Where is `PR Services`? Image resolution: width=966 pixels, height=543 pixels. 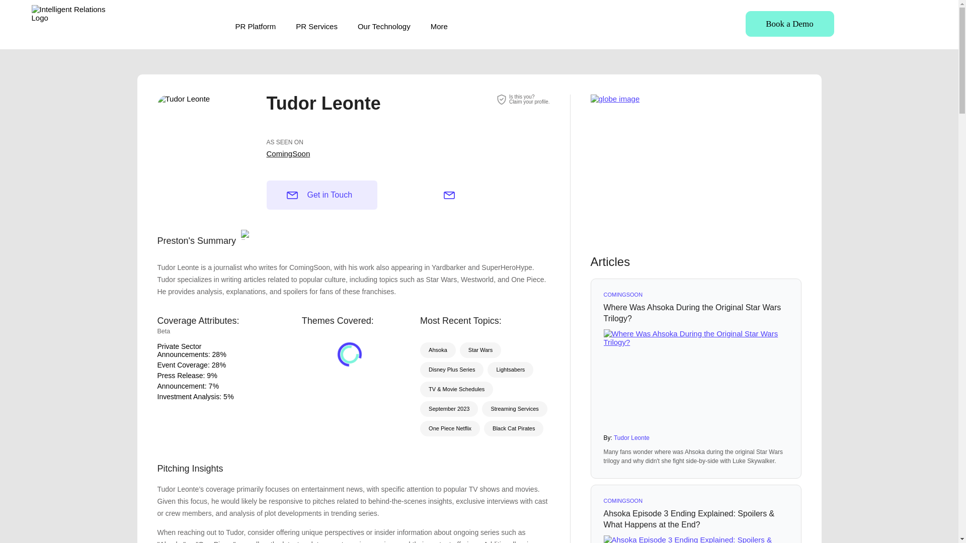 PR Services is located at coordinates (316, 26).